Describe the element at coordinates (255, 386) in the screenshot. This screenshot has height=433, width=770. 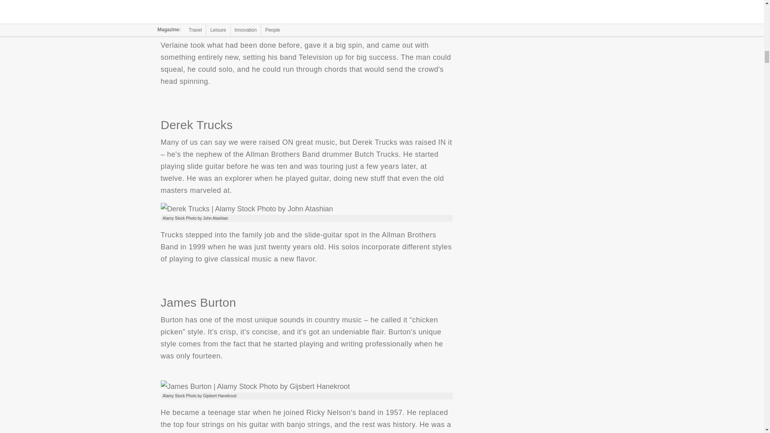
I see `James Burton` at that location.